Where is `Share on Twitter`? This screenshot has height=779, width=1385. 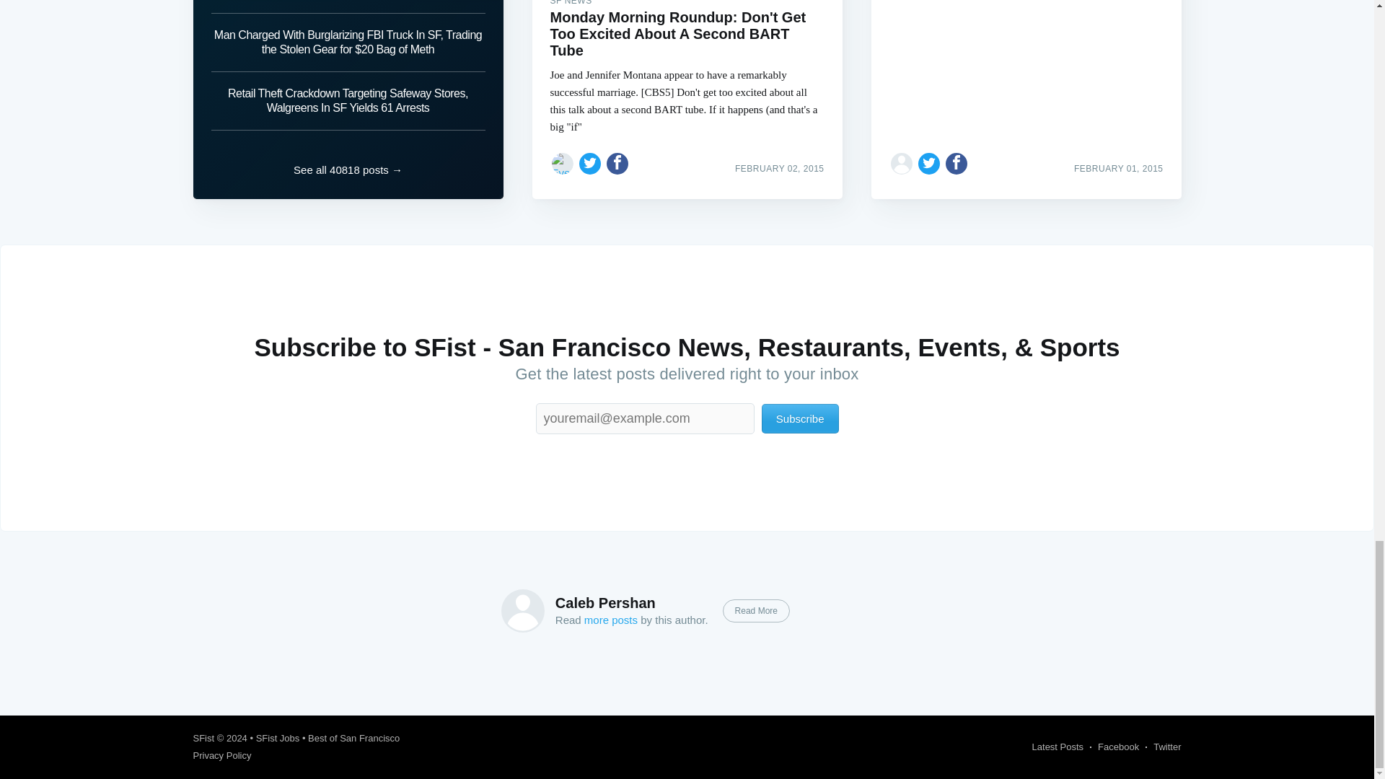
Share on Twitter is located at coordinates (590, 163).